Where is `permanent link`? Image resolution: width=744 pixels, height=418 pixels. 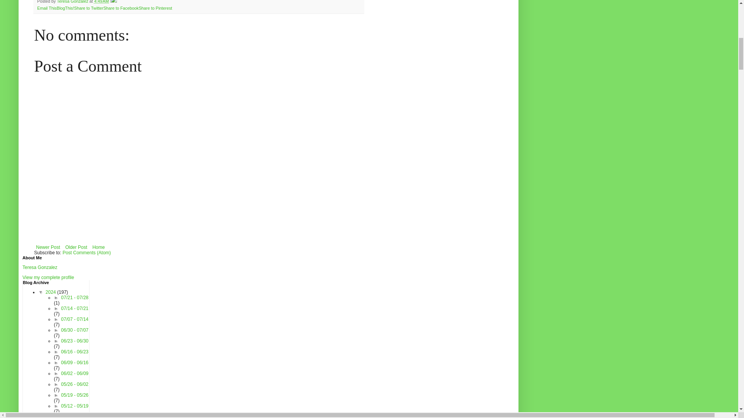 permanent link is located at coordinates (102, 2).